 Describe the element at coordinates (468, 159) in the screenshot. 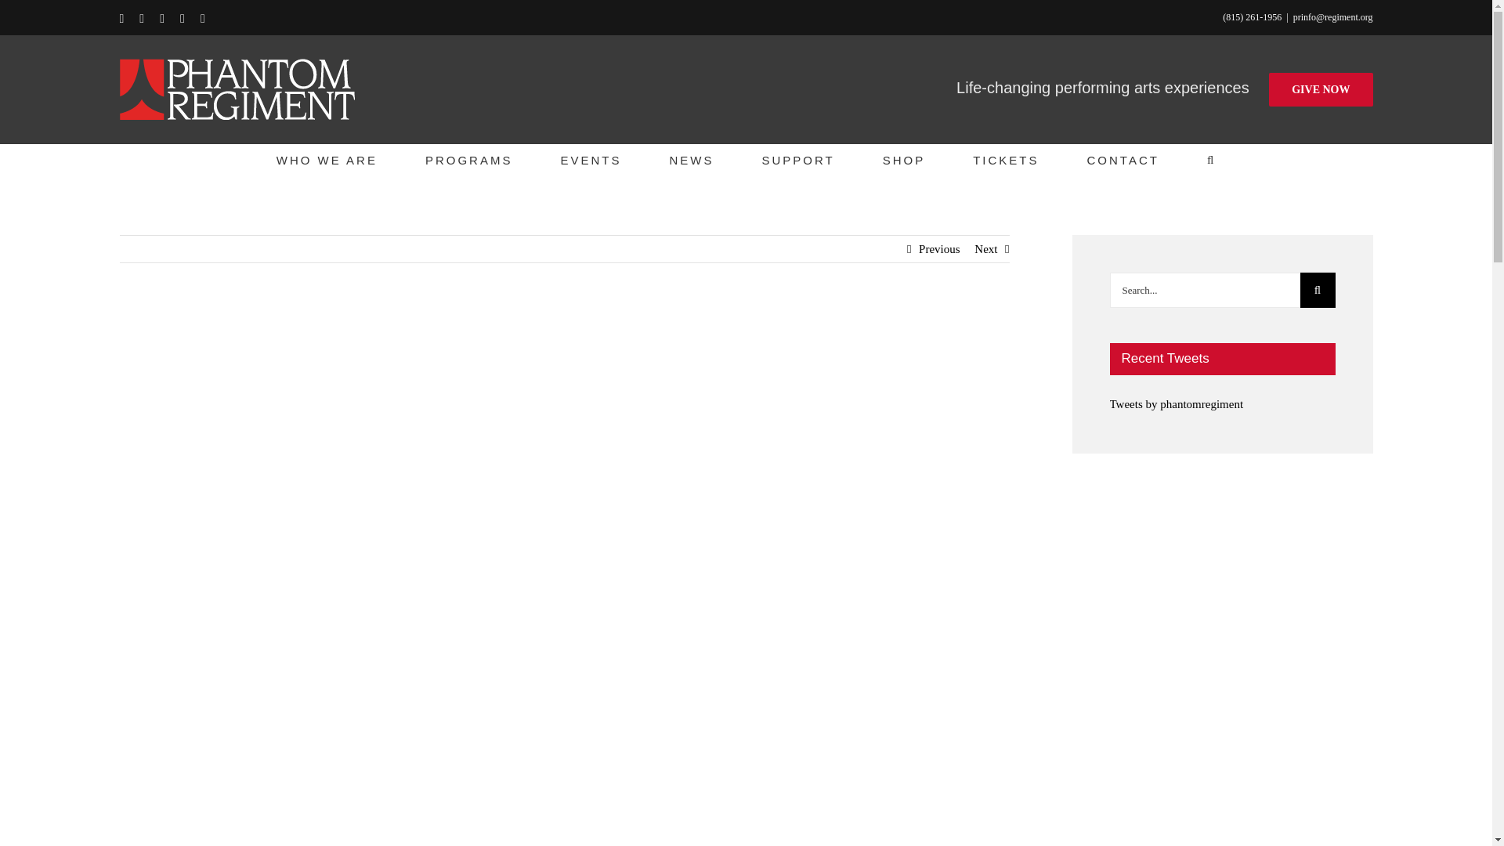

I see `PROGRAMS` at that location.